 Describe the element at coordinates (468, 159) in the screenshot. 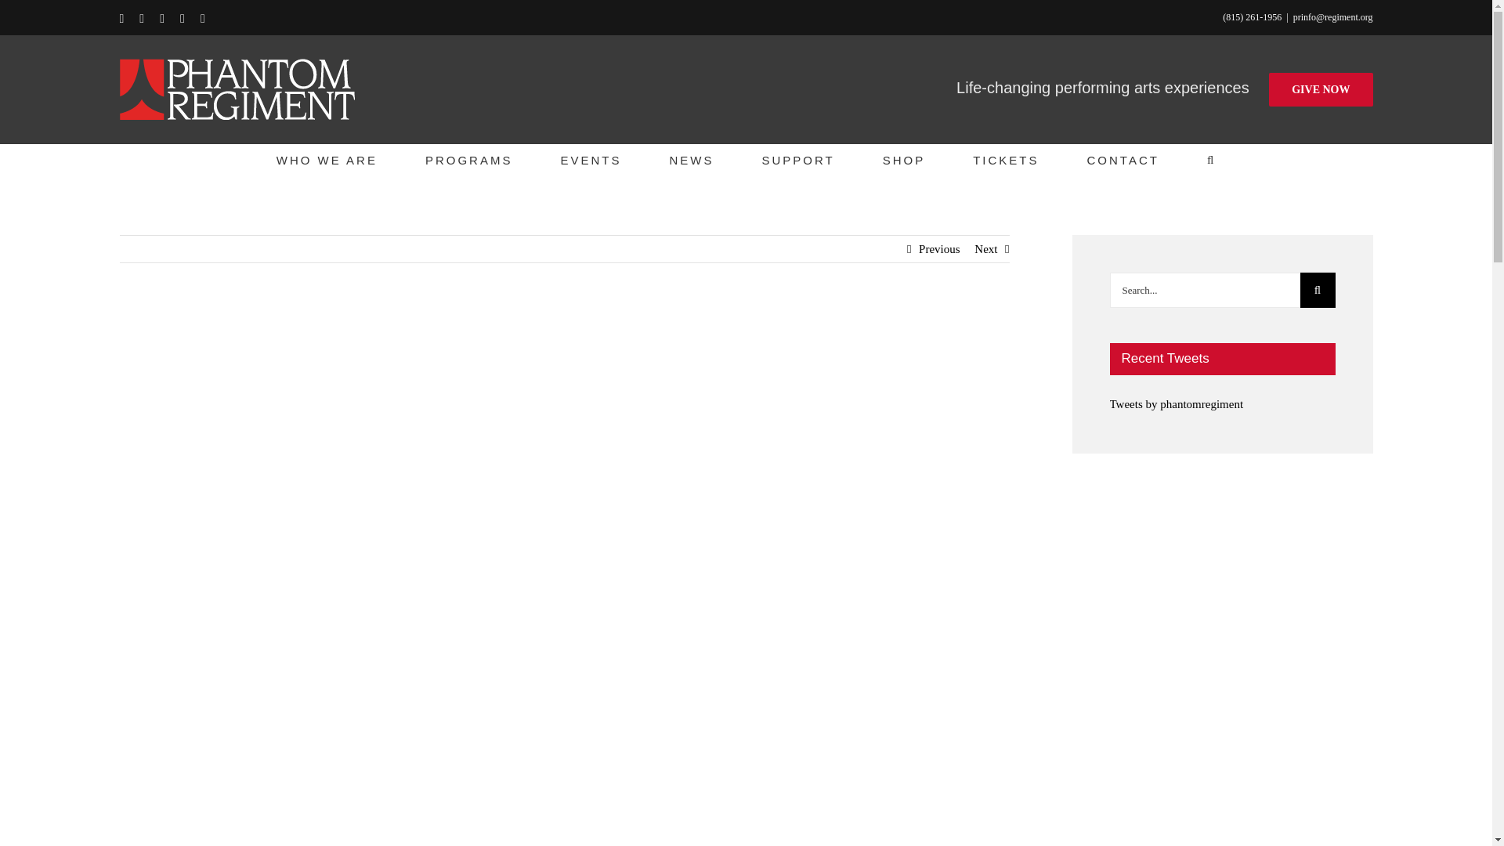

I see `PROGRAMS` at that location.